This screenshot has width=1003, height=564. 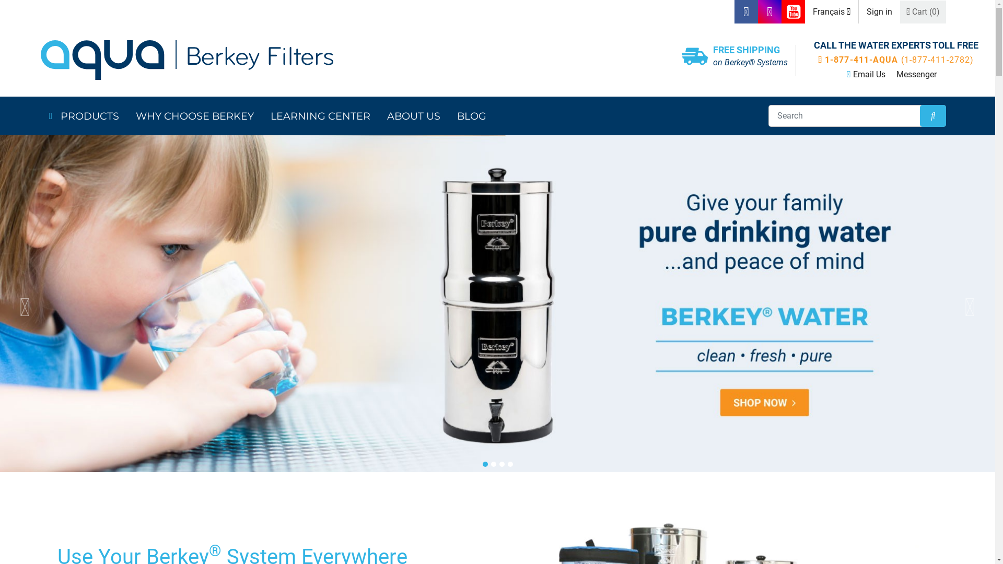 What do you see at coordinates (880, 11) in the screenshot?
I see `Sign in` at bounding box center [880, 11].